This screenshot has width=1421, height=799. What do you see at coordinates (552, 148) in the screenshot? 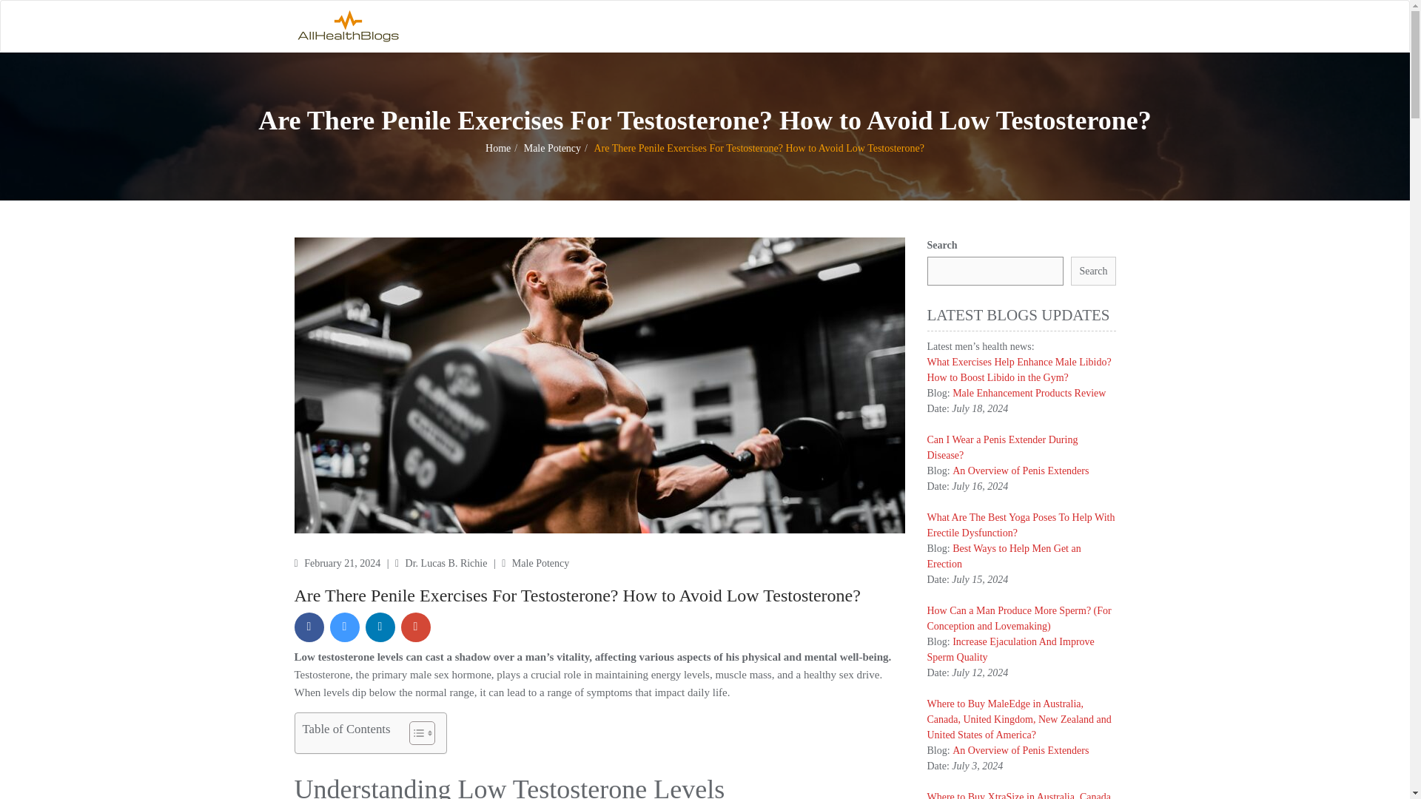
I see `Male Potency` at bounding box center [552, 148].